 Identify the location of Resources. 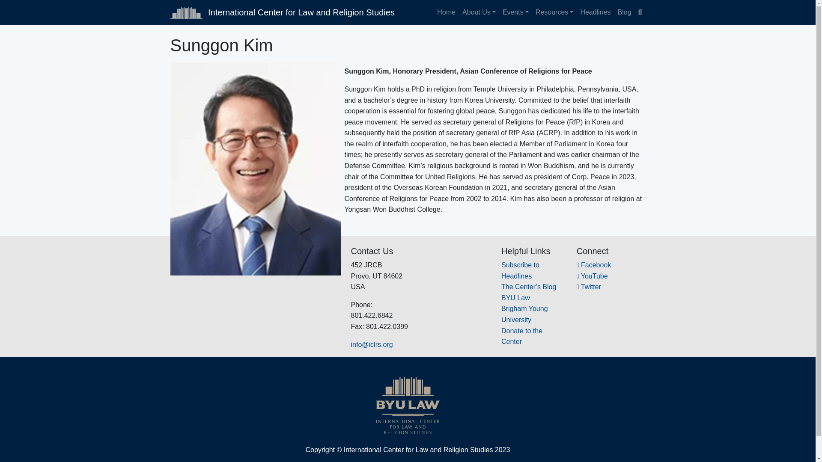
(554, 12).